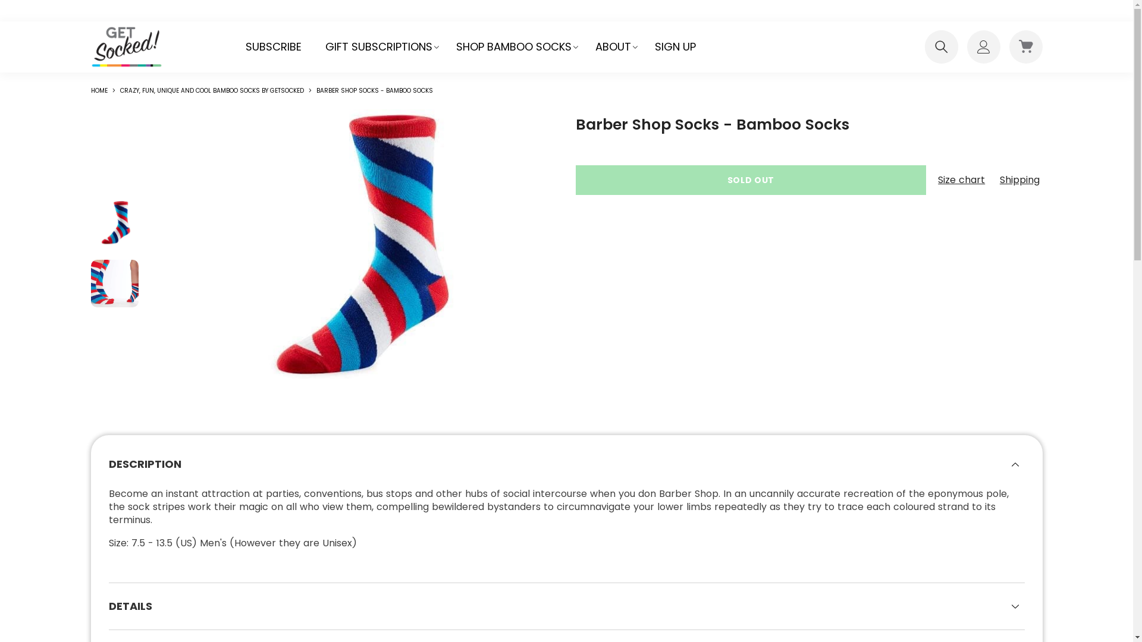 This screenshot has width=1142, height=642. I want to click on GIFT SUBSCRIPTIONS, so click(378, 47).